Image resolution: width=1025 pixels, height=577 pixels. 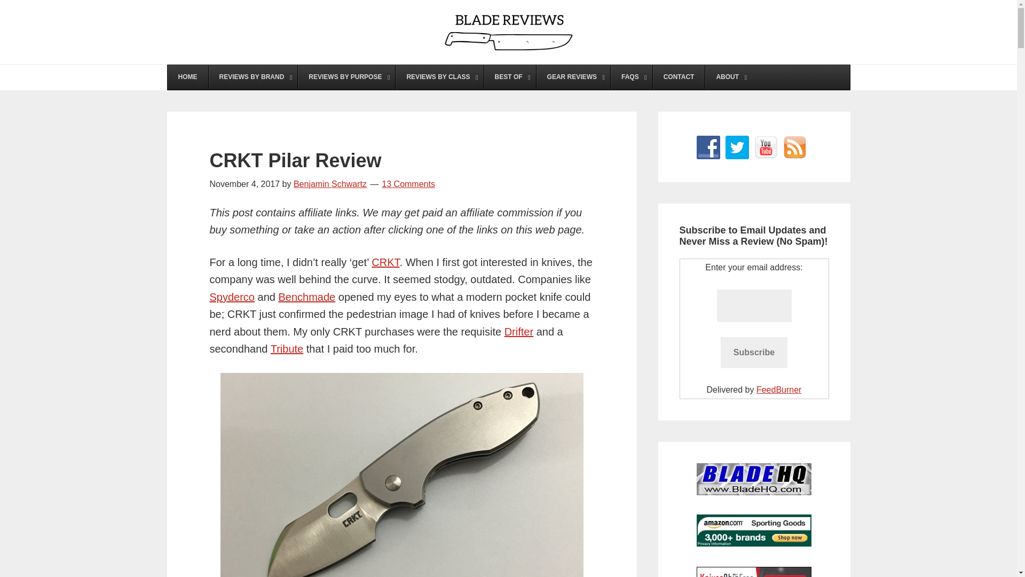 I want to click on BladeReviews.com, so click(x=508, y=32).